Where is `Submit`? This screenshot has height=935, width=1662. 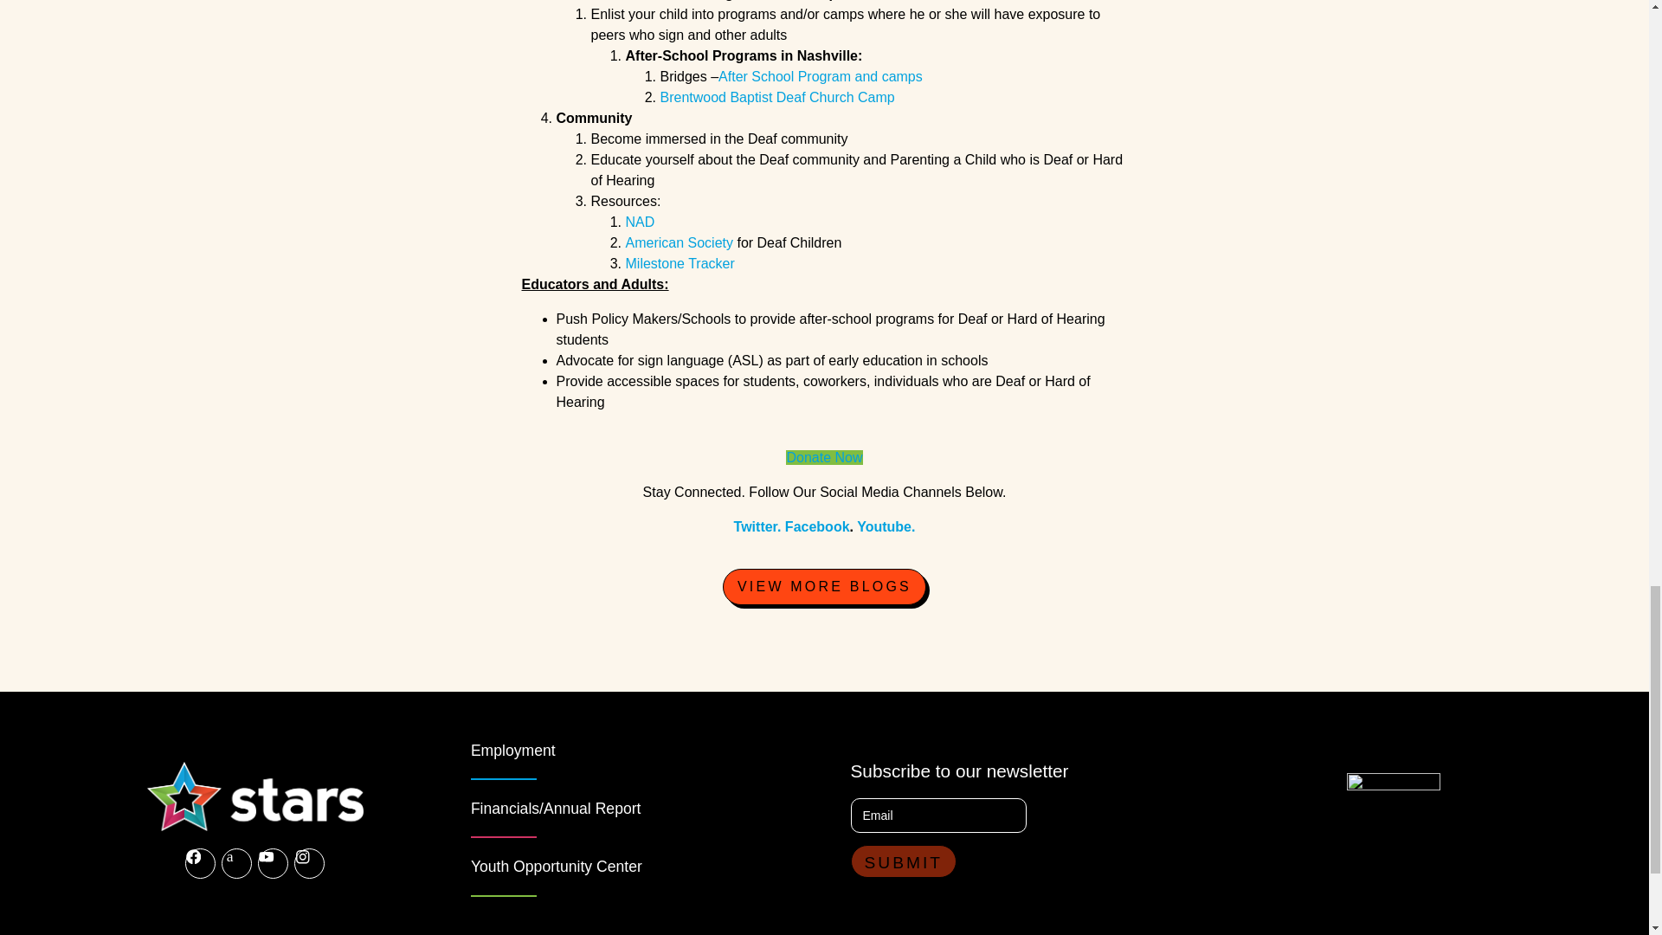 Submit is located at coordinates (903, 861).